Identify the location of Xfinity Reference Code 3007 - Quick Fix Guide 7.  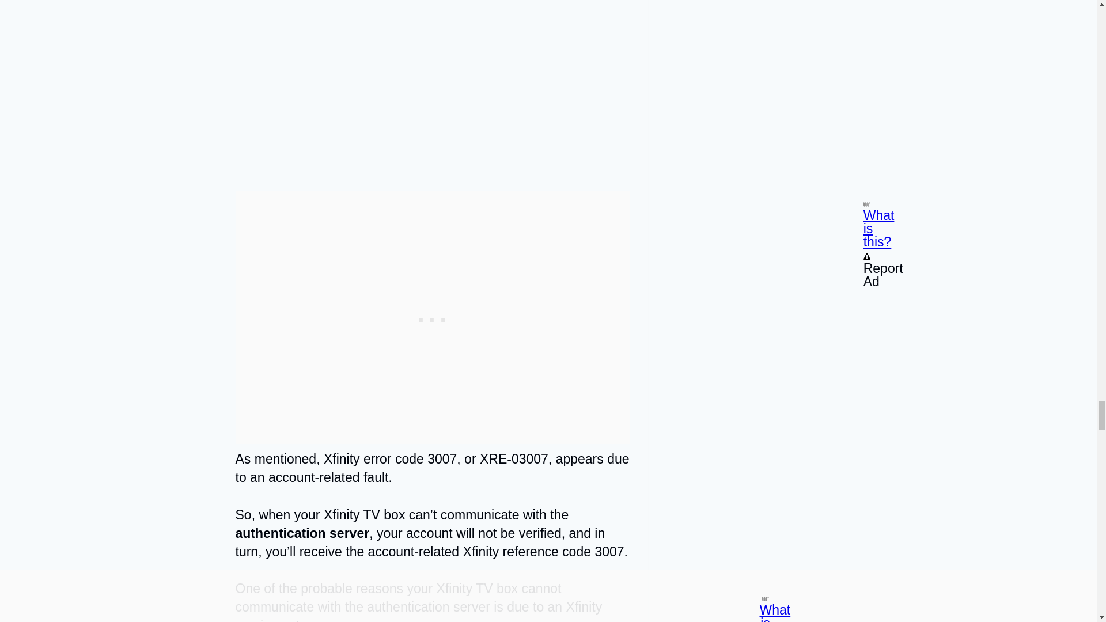
(432, 86).